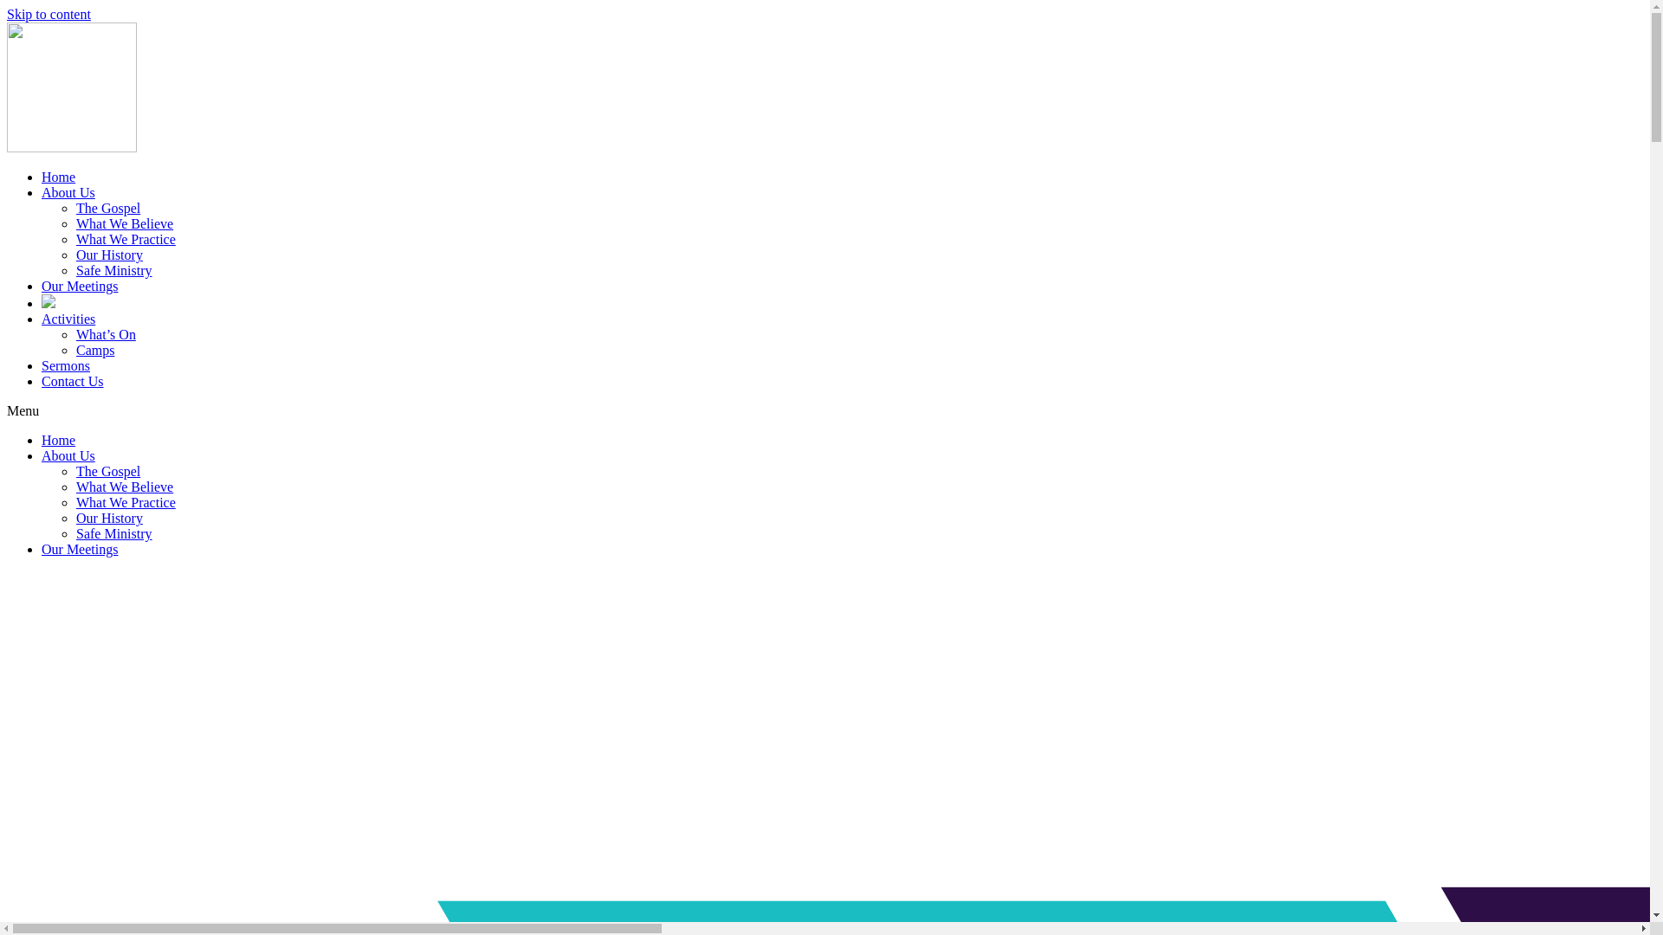  Describe the element at coordinates (108, 208) in the screenshot. I see `The Gospel` at that location.